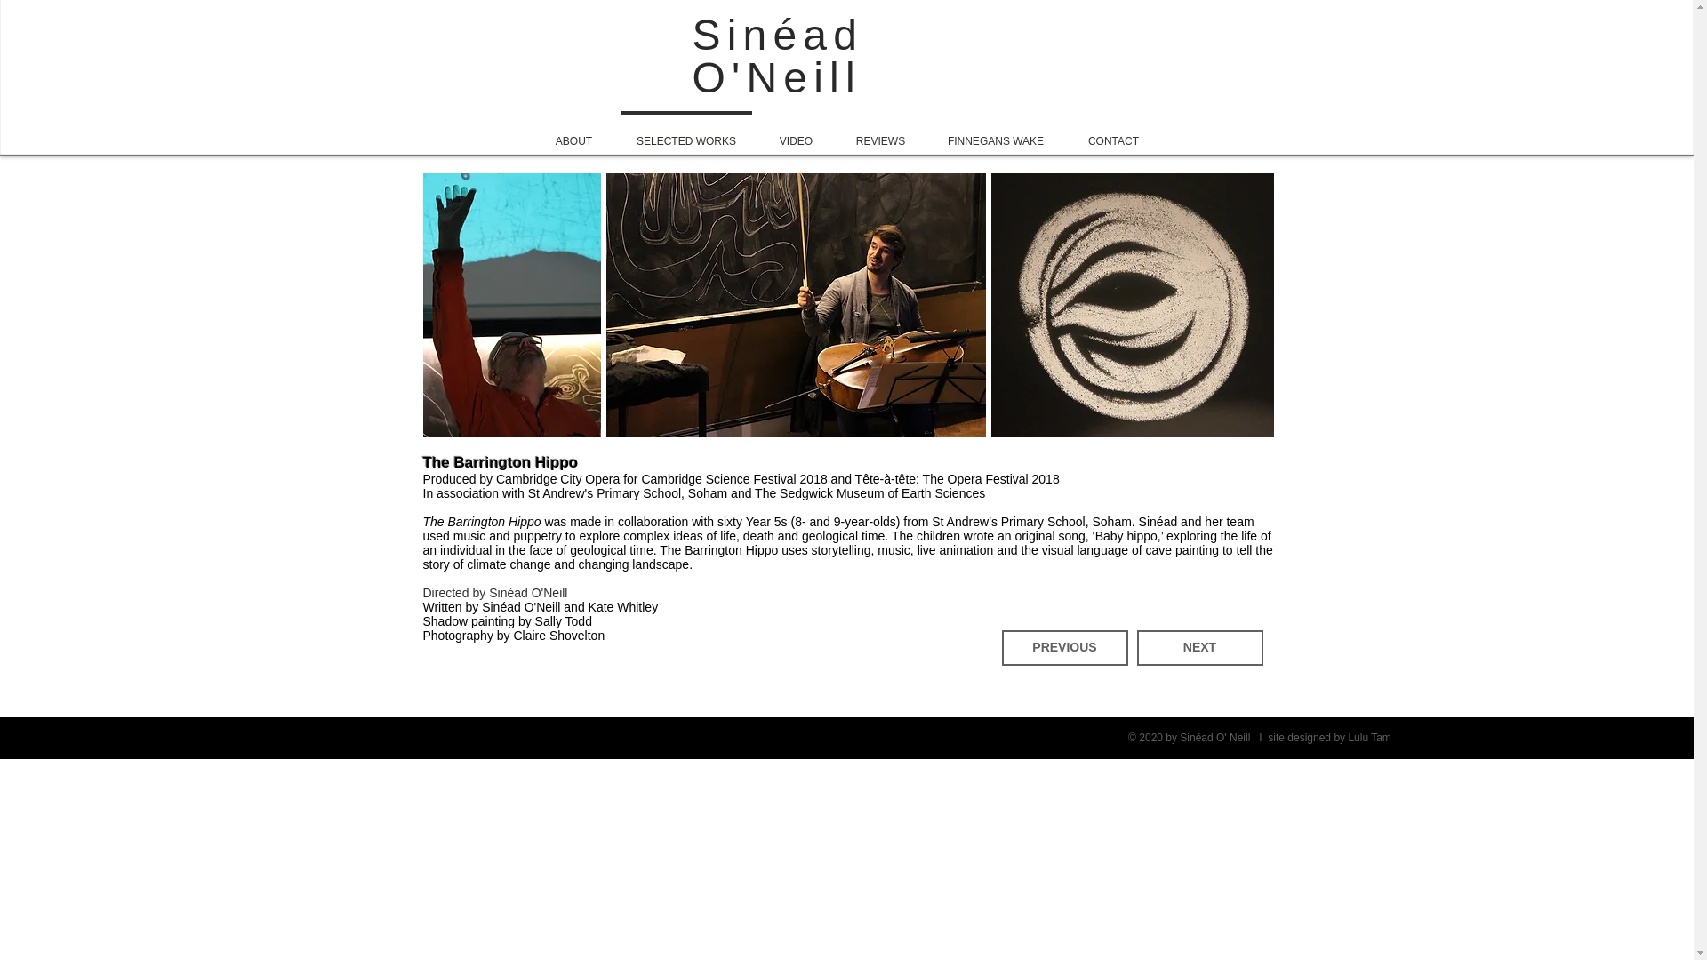  What do you see at coordinates (1063, 647) in the screenshot?
I see `PREVIOUS` at bounding box center [1063, 647].